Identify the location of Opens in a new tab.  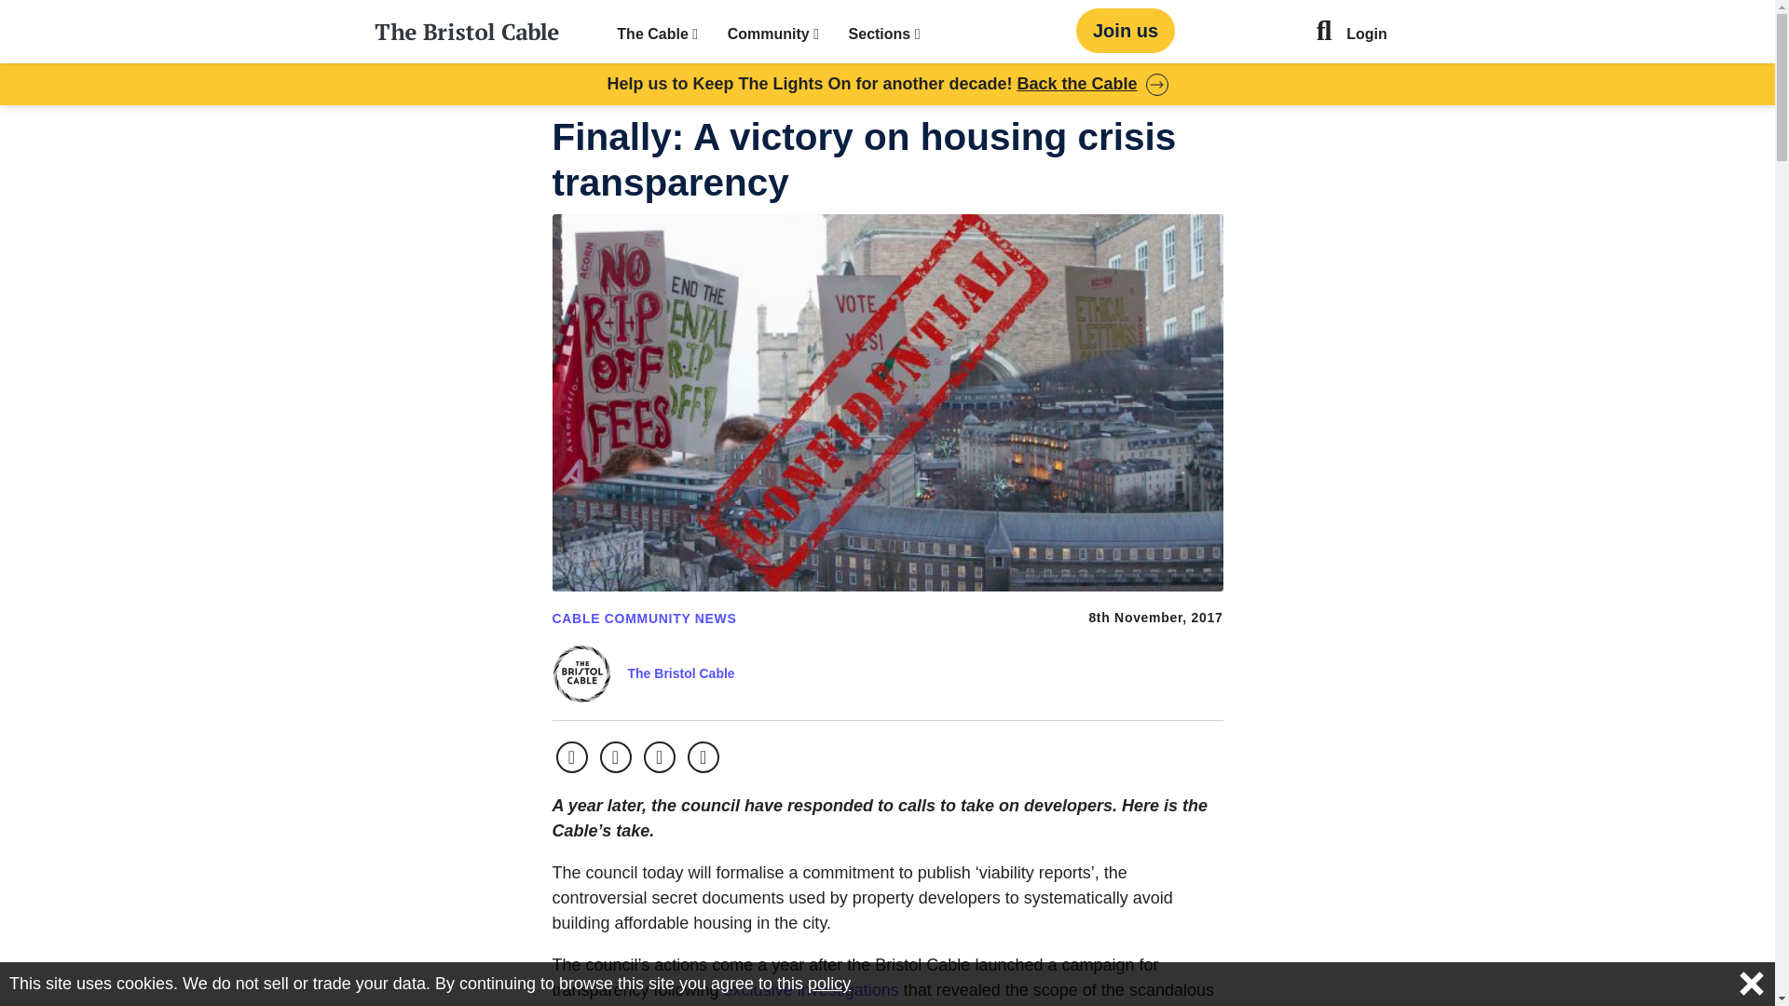
(570, 756).